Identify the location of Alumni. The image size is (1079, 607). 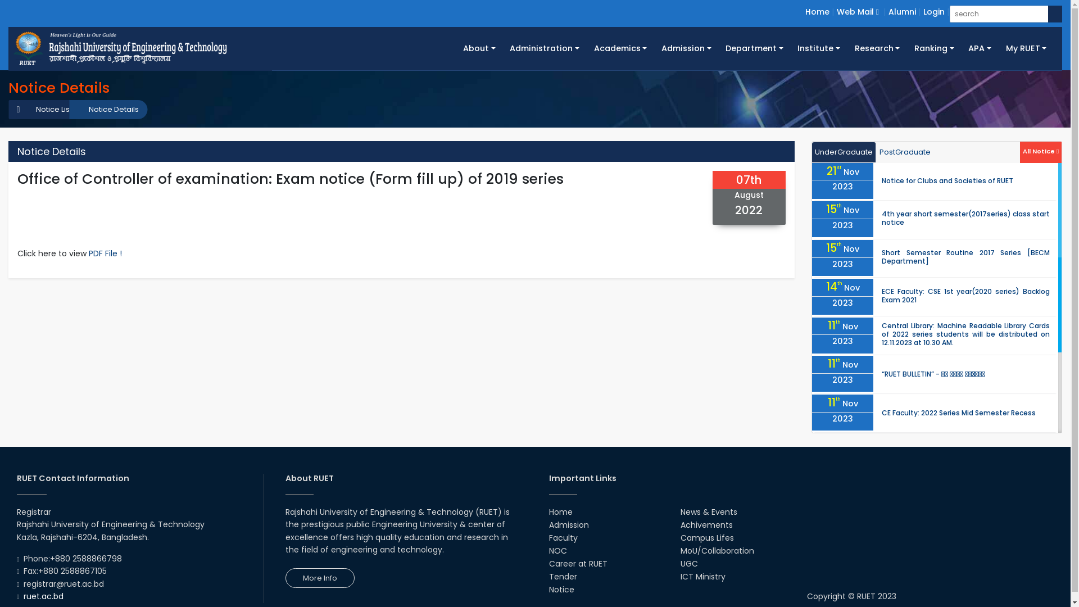
(903, 12).